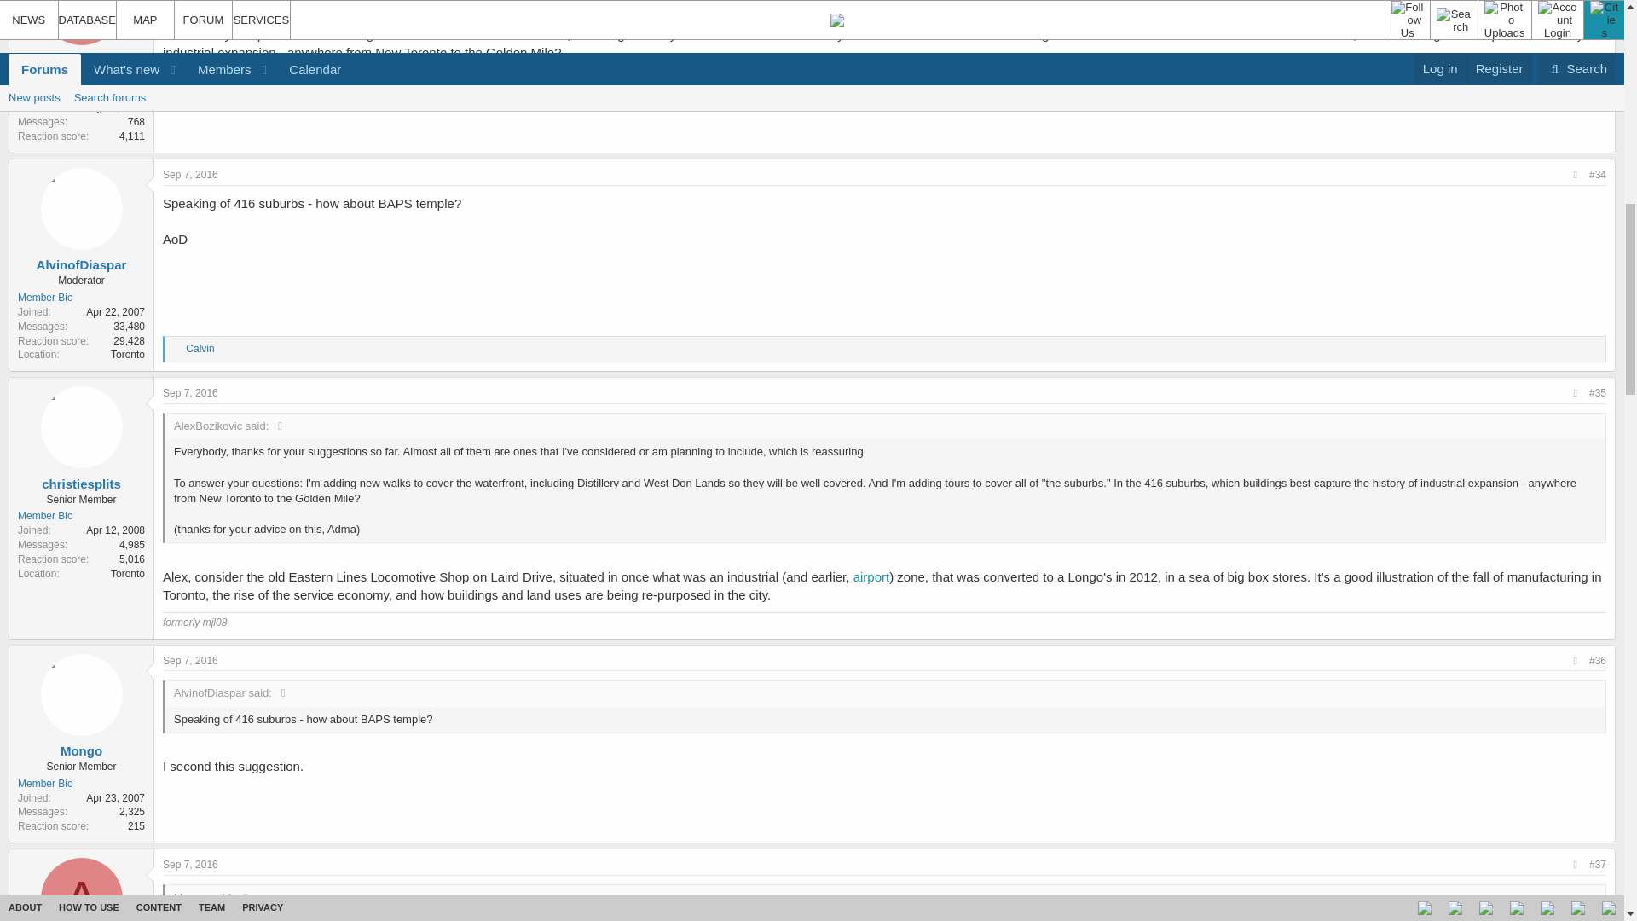  What do you see at coordinates (189, 660) in the screenshot?
I see `Sep 7, 2016 at 11:19 AM` at bounding box center [189, 660].